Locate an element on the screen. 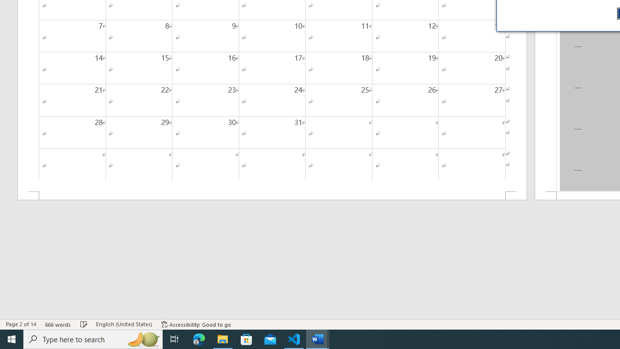 The image size is (620, 349). File Explorer - 1 running window is located at coordinates (223, 339).